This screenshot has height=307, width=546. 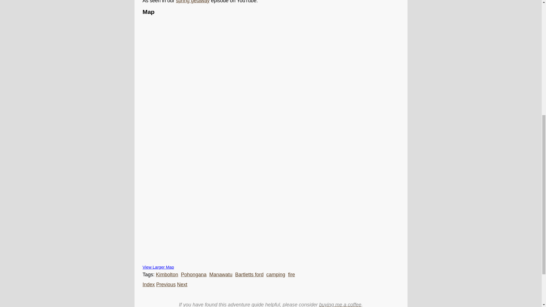 I want to click on Previous, so click(x=166, y=284).